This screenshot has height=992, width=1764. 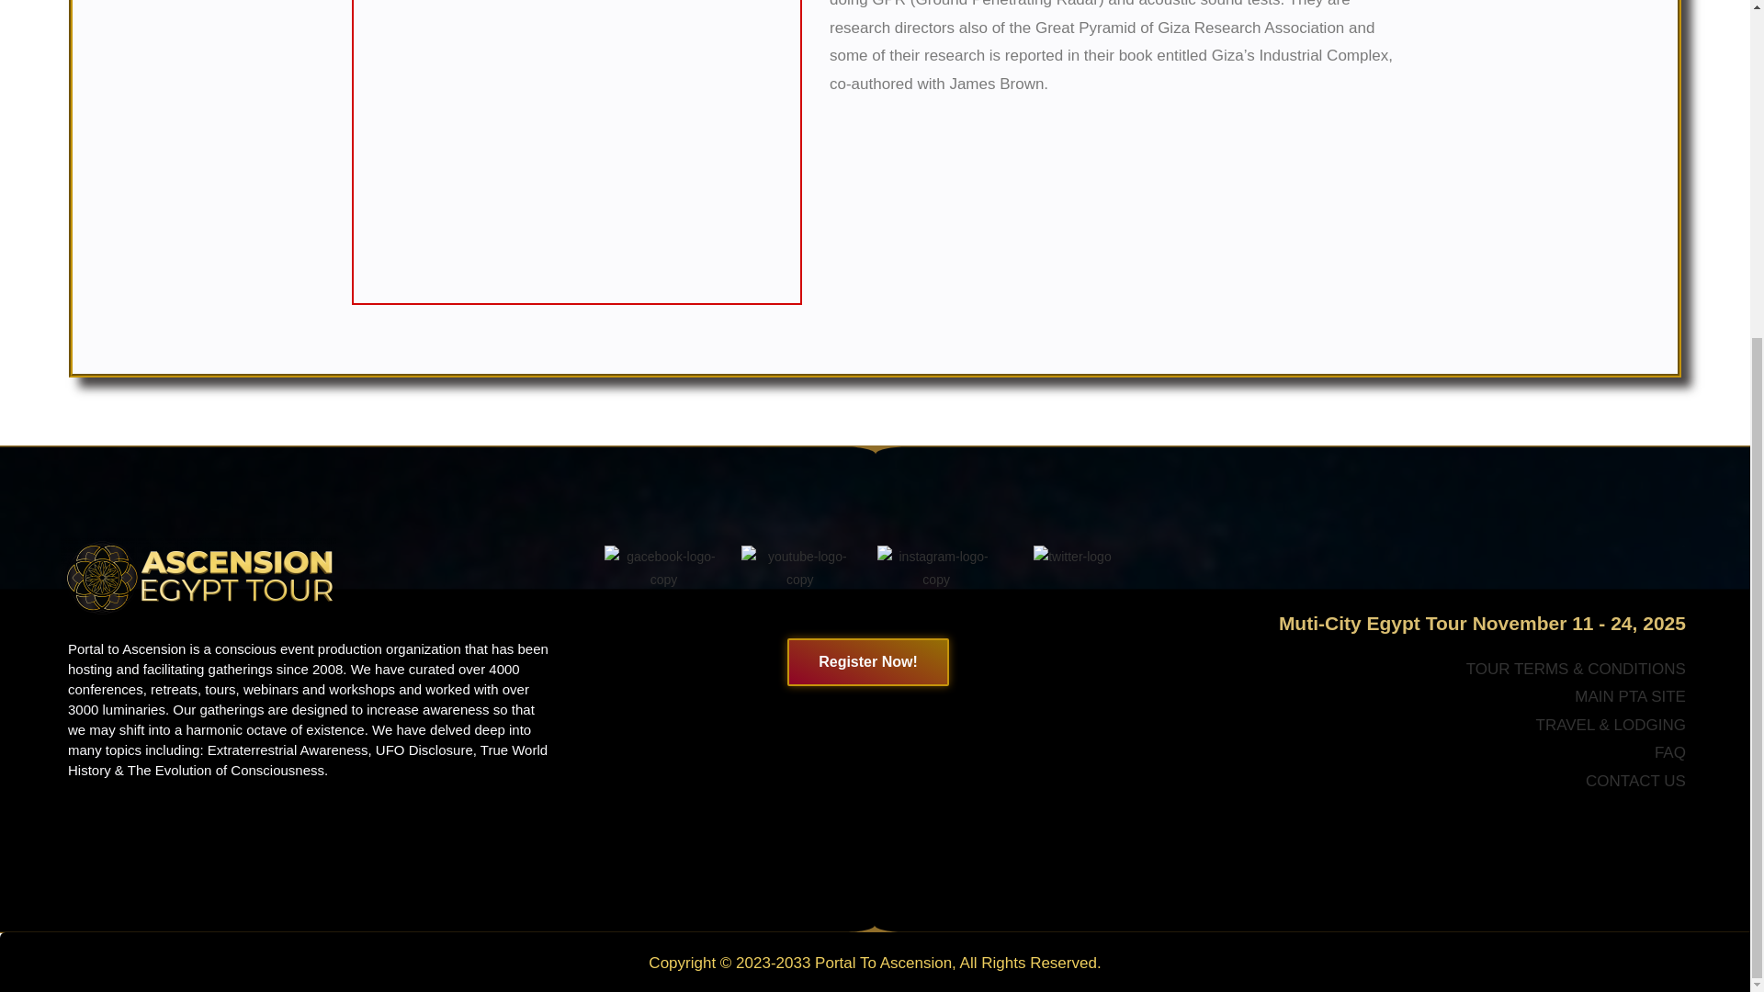 What do you see at coordinates (867, 662) in the screenshot?
I see `Register Now!` at bounding box center [867, 662].